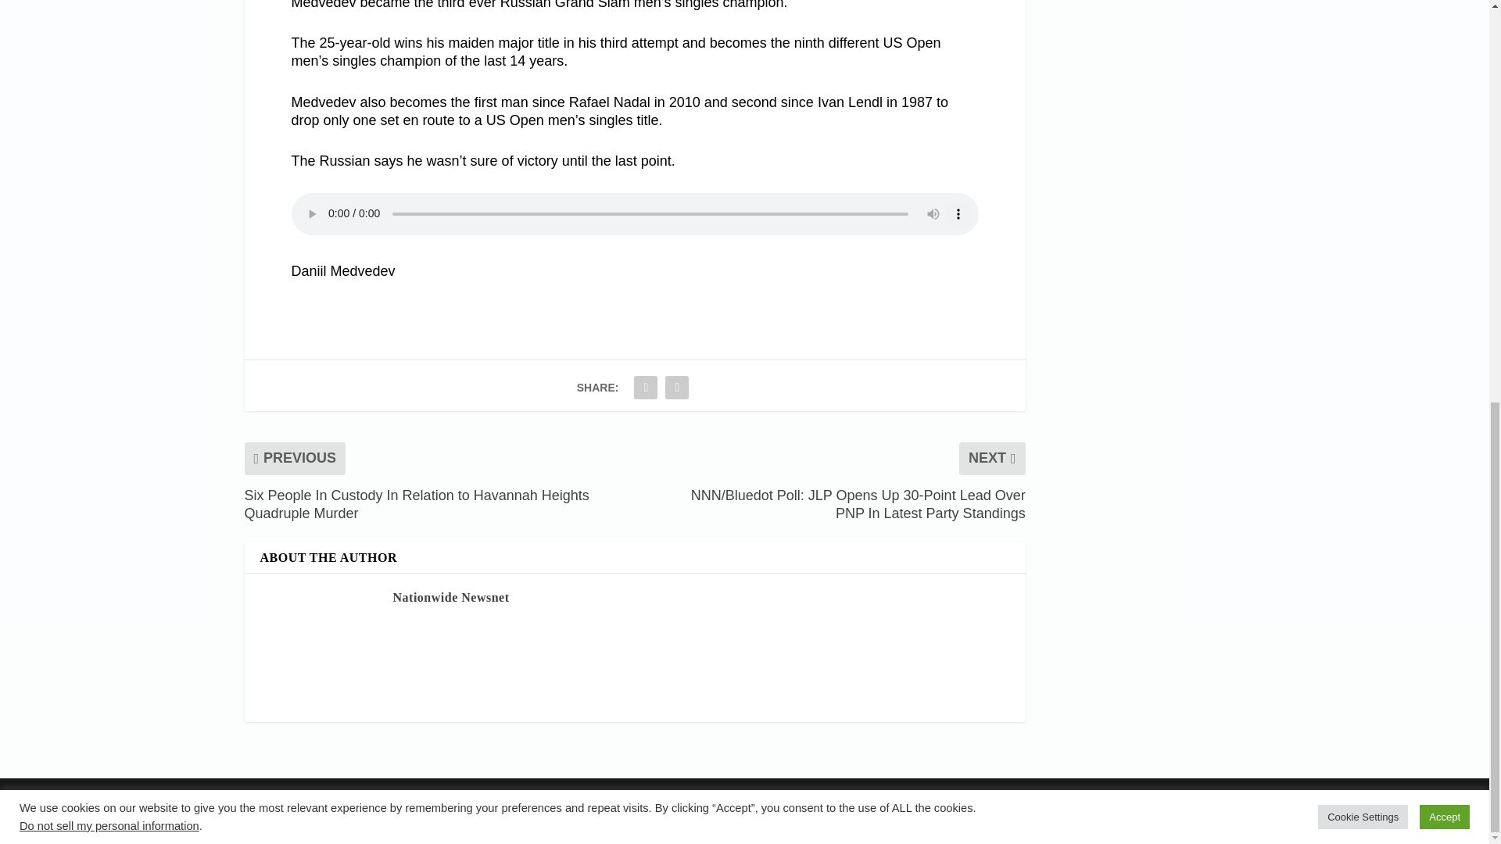  Describe the element at coordinates (450, 597) in the screenshot. I see `View all posts by Nationwide Newsnet` at that location.